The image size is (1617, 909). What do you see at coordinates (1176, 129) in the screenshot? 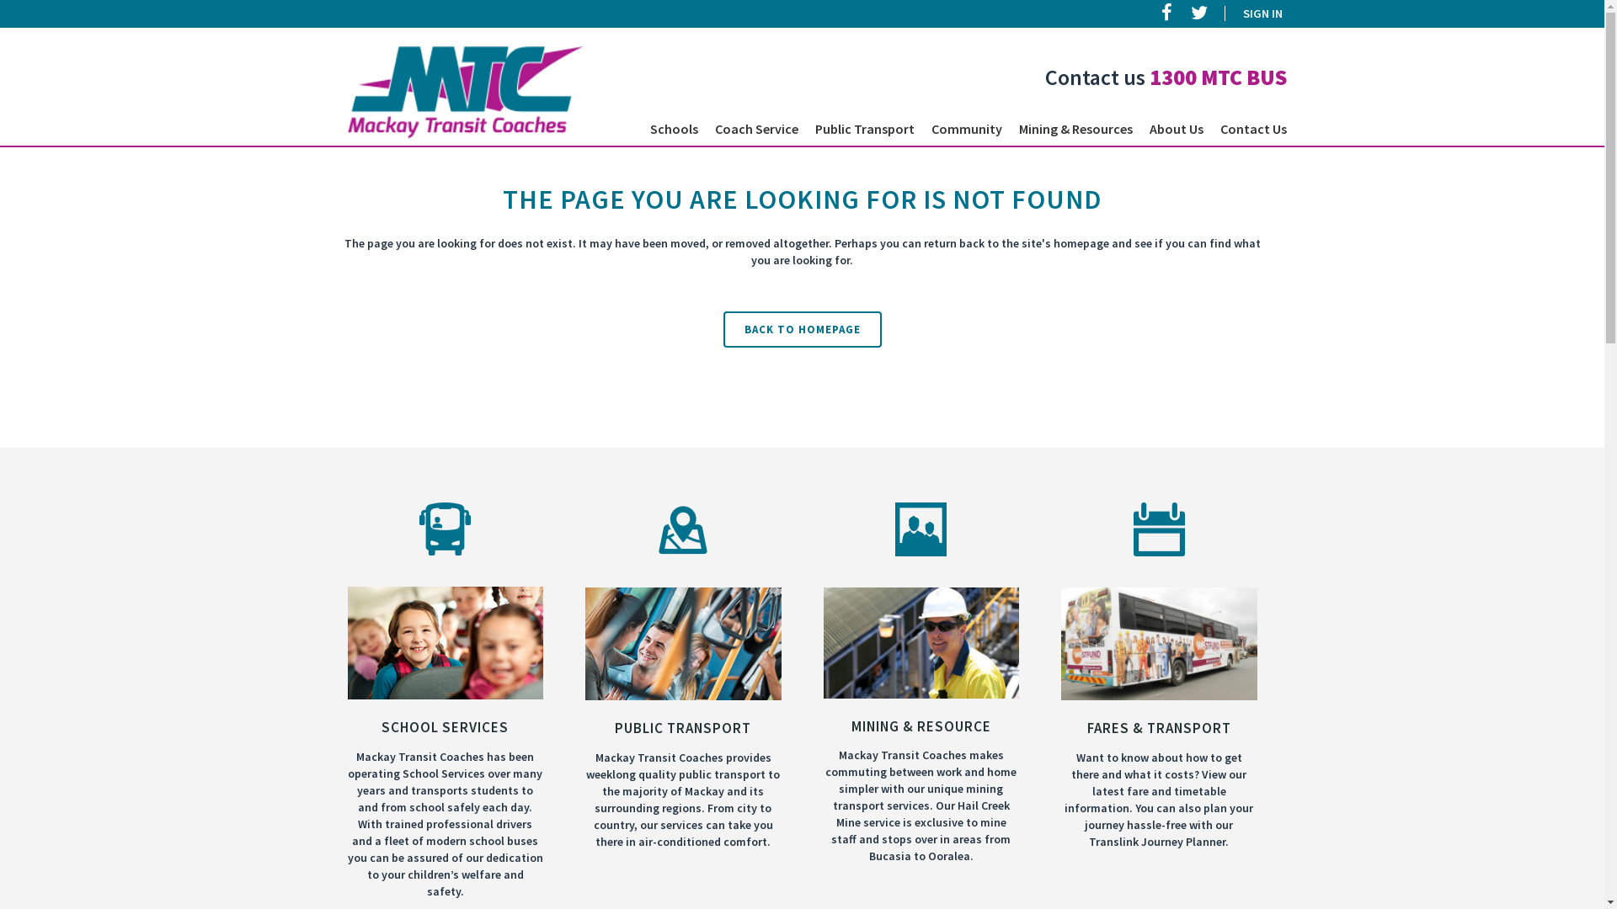
I see `About Us` at bounding box center [1176, 129].